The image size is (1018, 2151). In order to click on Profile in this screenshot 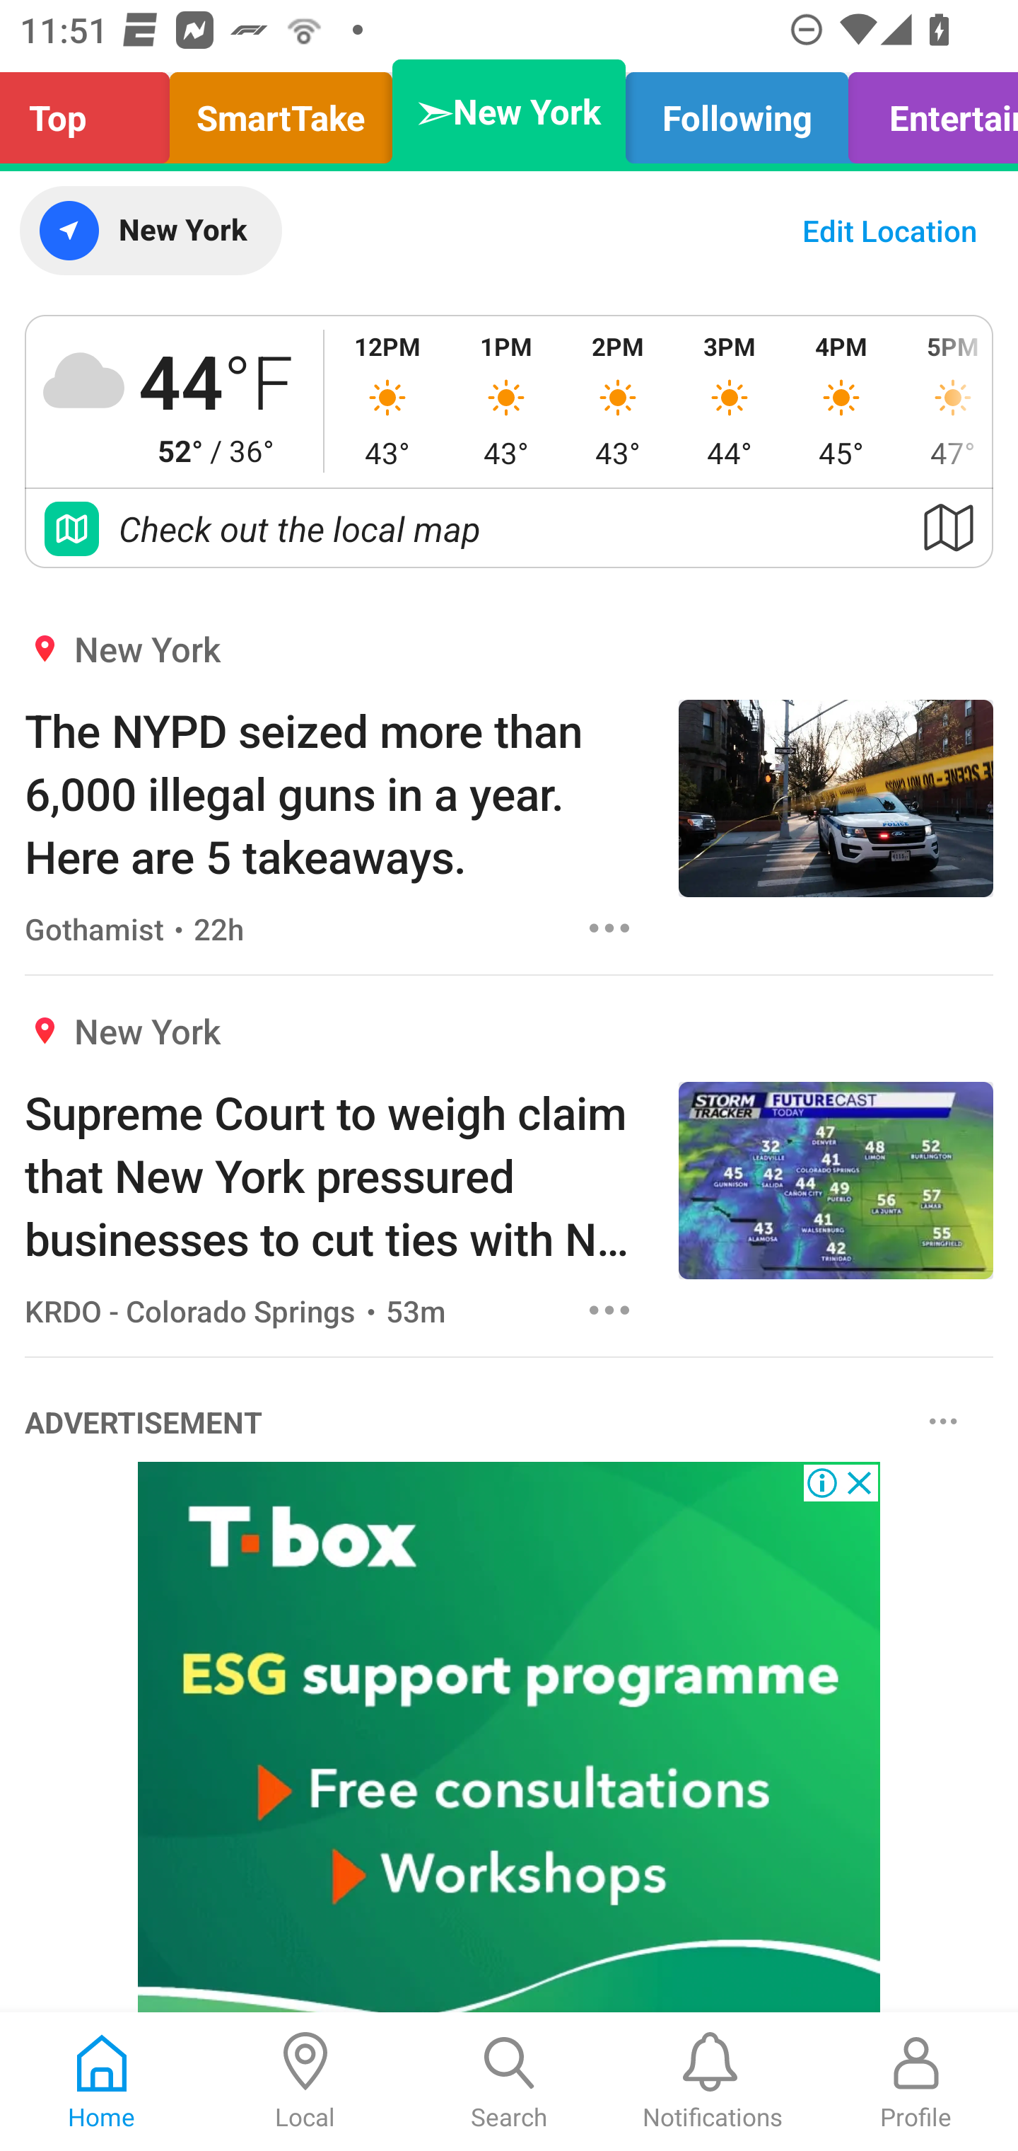, I will do `click(916, 2082)`.